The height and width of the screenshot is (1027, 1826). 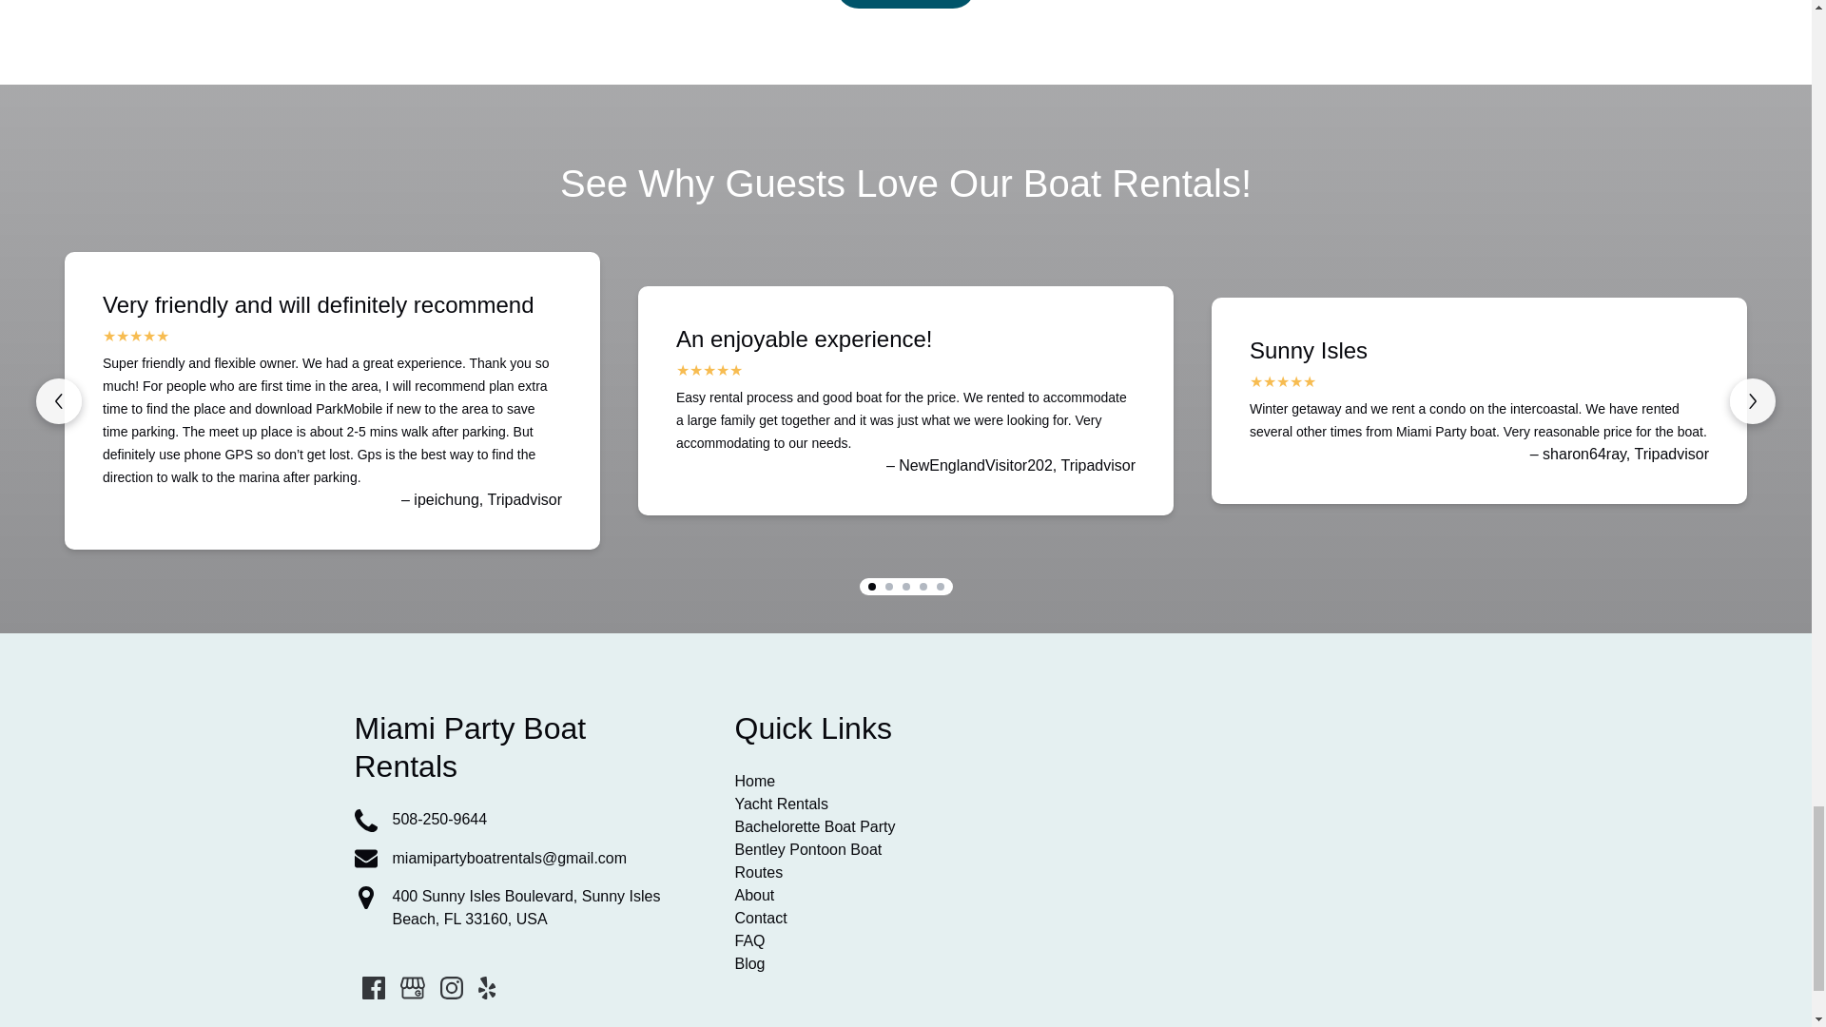 What do you see at coordinates (525, 907) in the screenshot?
I see `3` at bounding box center [525, 907].